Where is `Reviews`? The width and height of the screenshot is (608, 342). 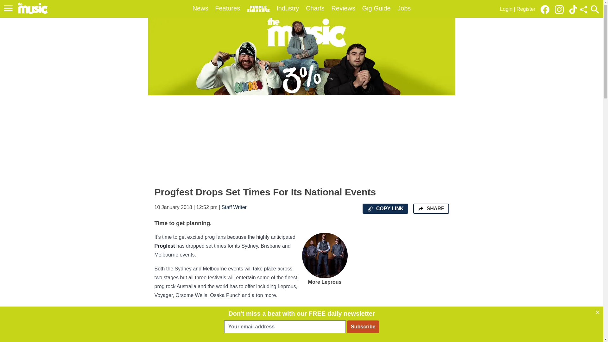 Reviews is located at coordinates (343, 8).